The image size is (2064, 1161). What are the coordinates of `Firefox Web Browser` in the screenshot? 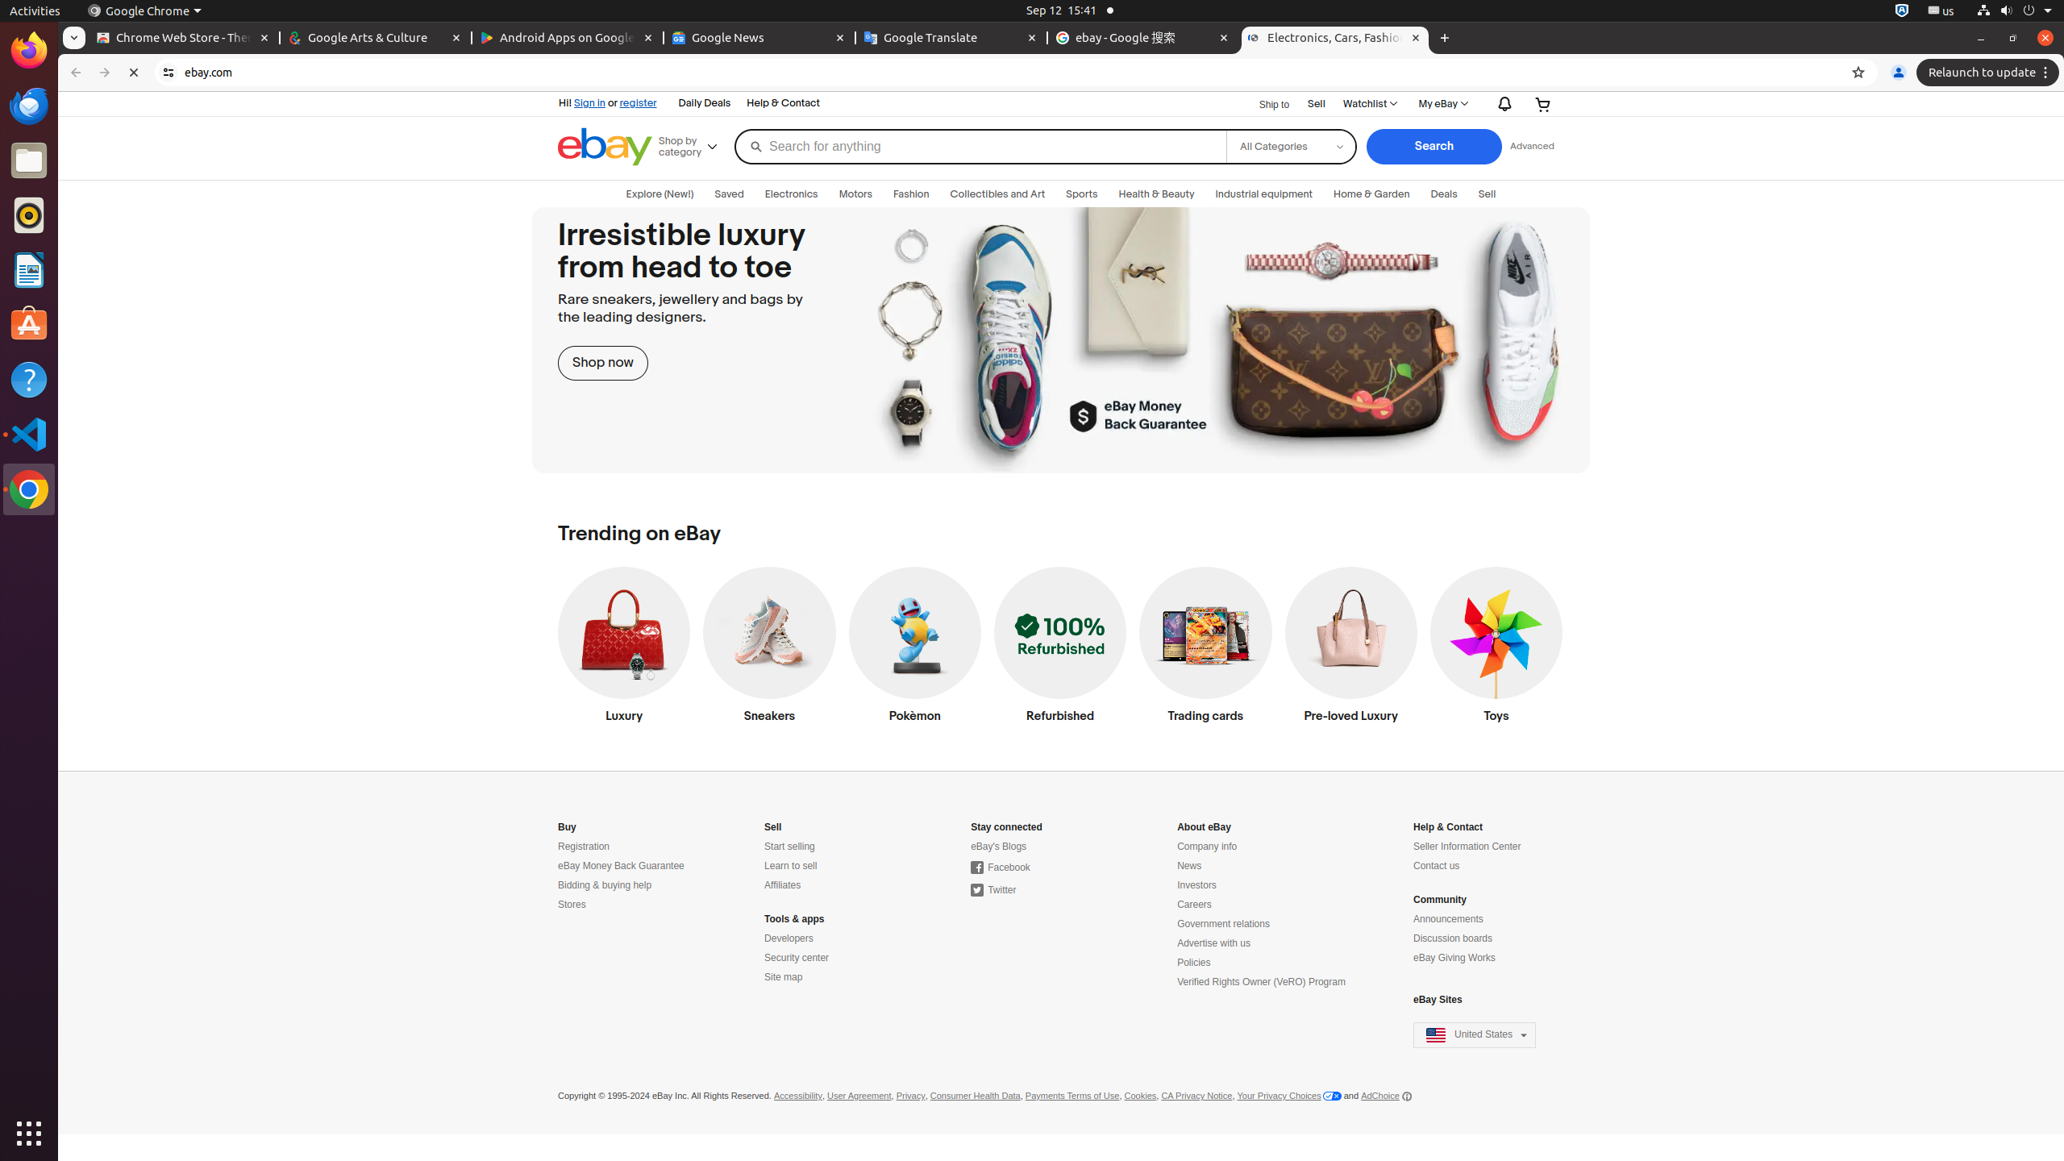 It's located at (29, 51).